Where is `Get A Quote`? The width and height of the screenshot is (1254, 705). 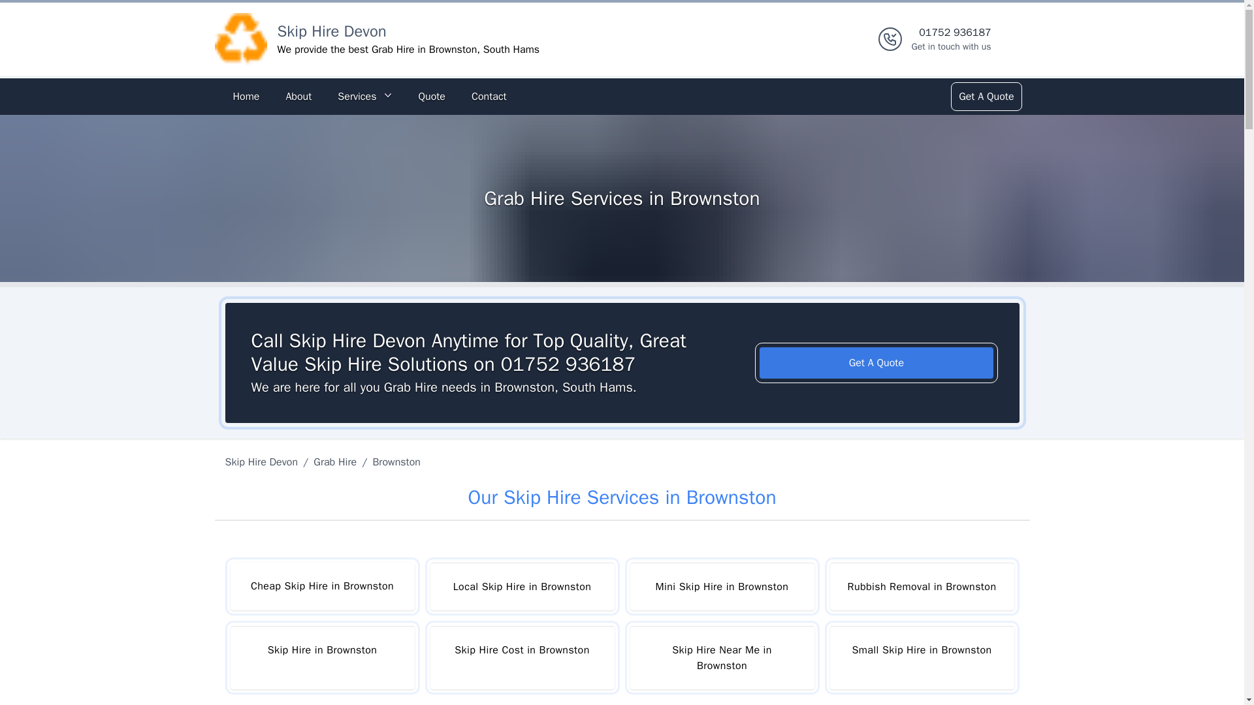
Get A Quote is located at coordinates (986, 97).